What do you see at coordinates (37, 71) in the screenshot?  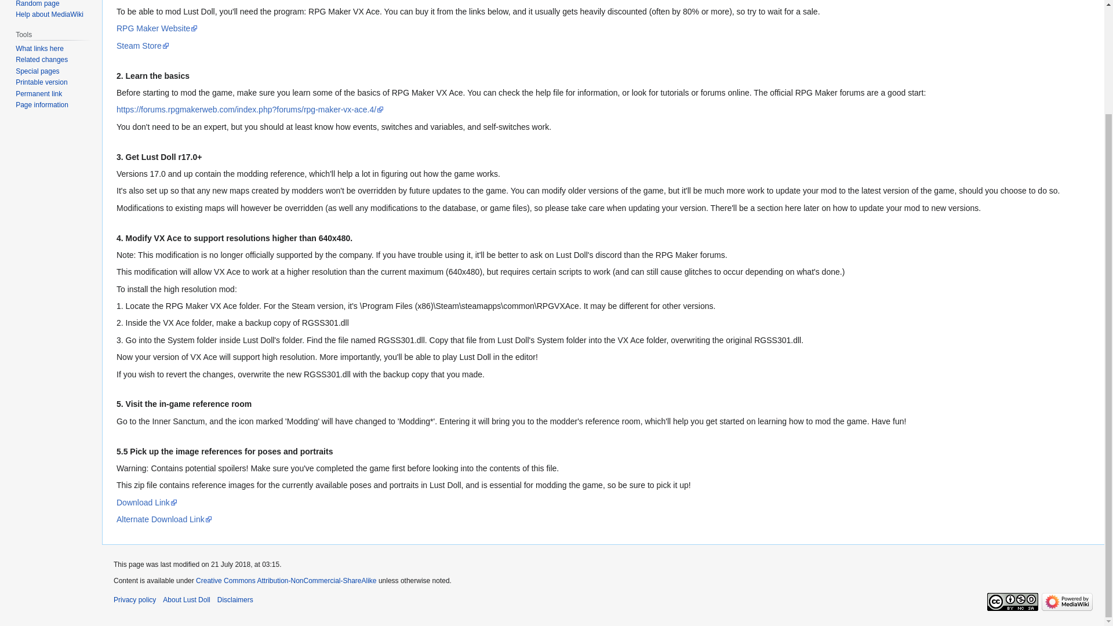 I see `Special pages` at bounding box center [37, 71].